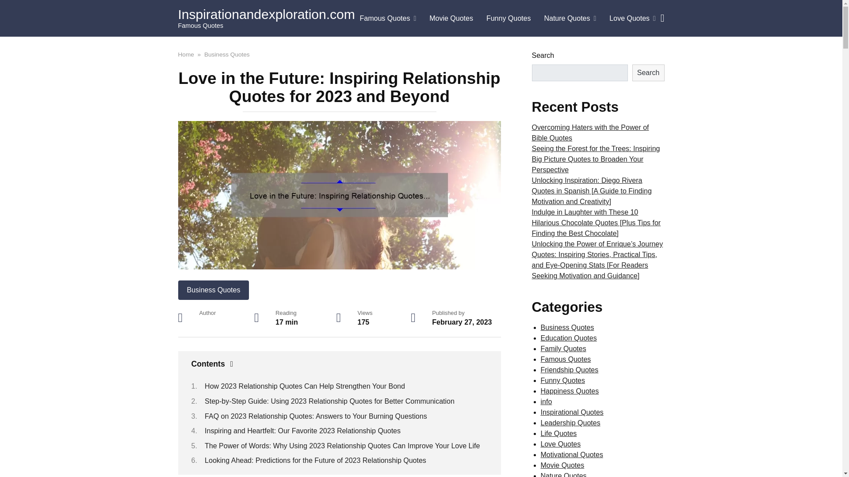 Image resolution: width=849 pixels, height=477 pixels. Describe the element at coordinates (185, 54) in the screenshot. I see `Home` at that location.